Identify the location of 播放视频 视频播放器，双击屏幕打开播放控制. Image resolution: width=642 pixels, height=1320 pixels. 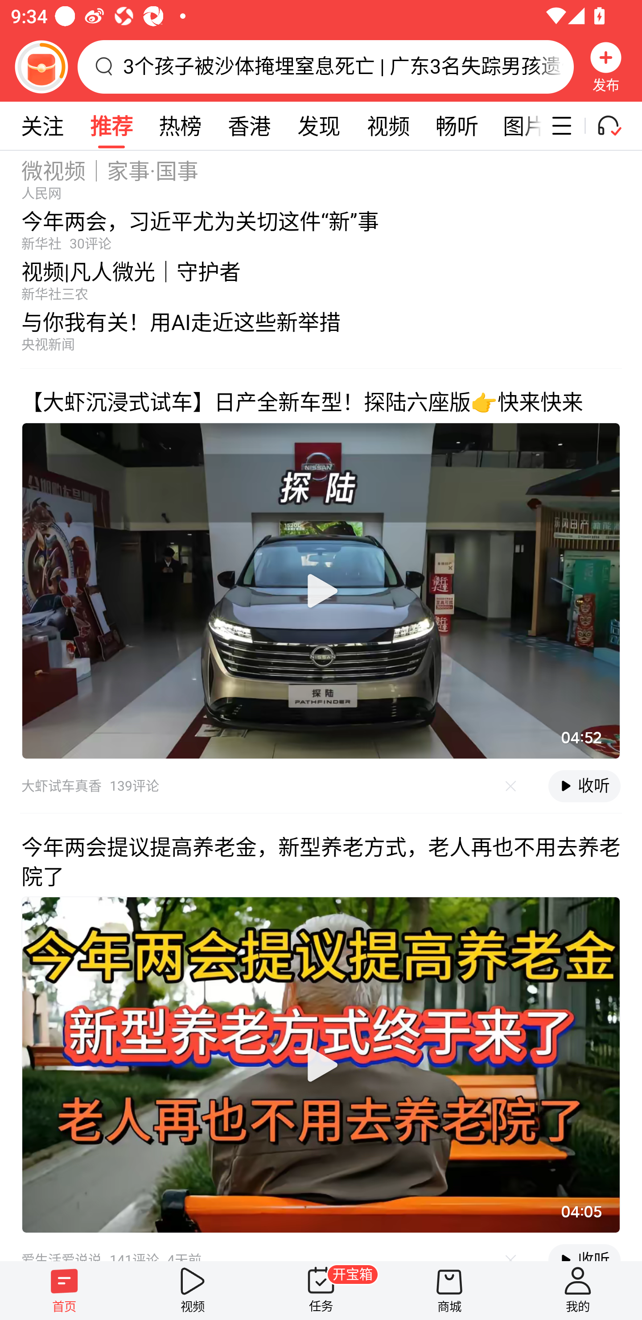
(321, 1064).